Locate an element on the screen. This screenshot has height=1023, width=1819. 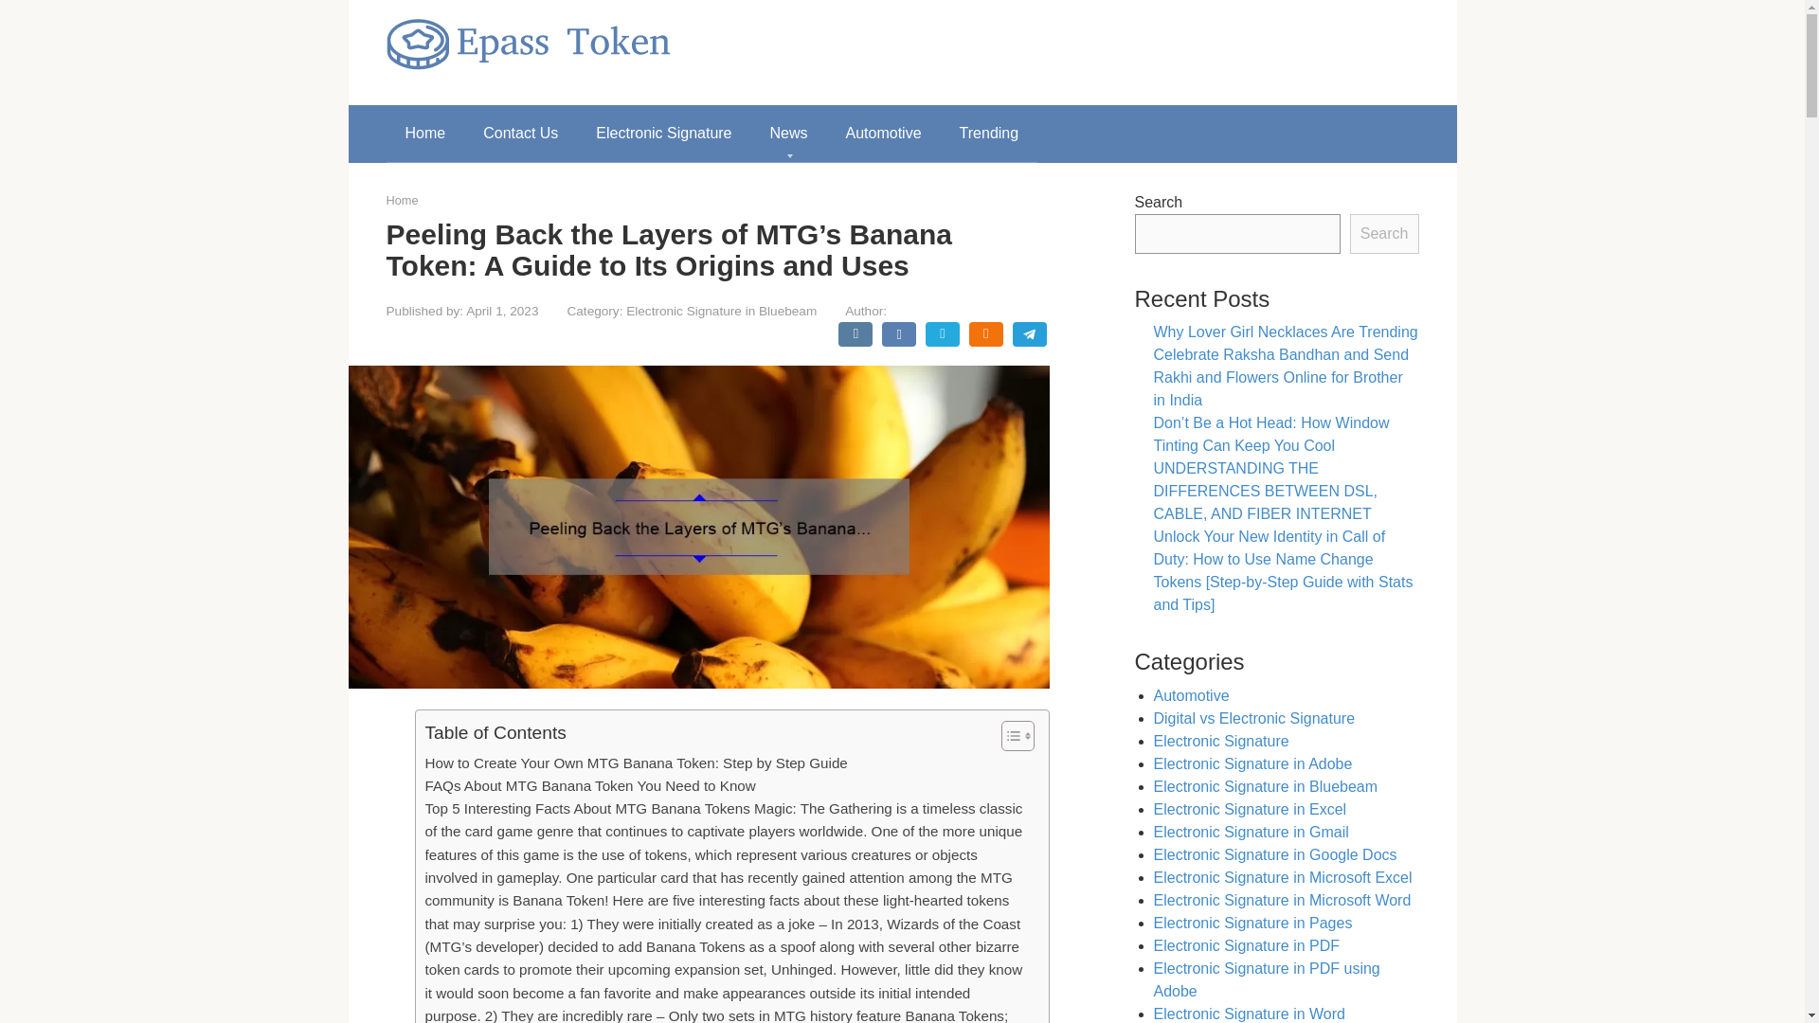
Trending is located at coordinates (989, 133).